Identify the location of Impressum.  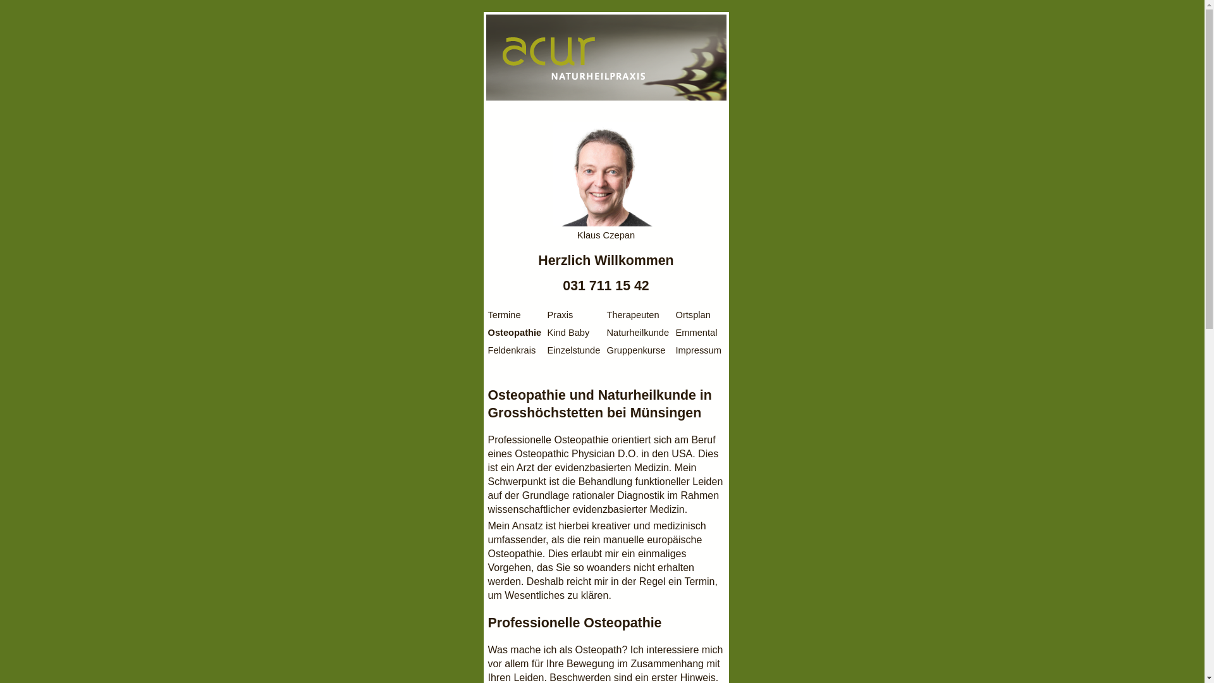
(698, 350).